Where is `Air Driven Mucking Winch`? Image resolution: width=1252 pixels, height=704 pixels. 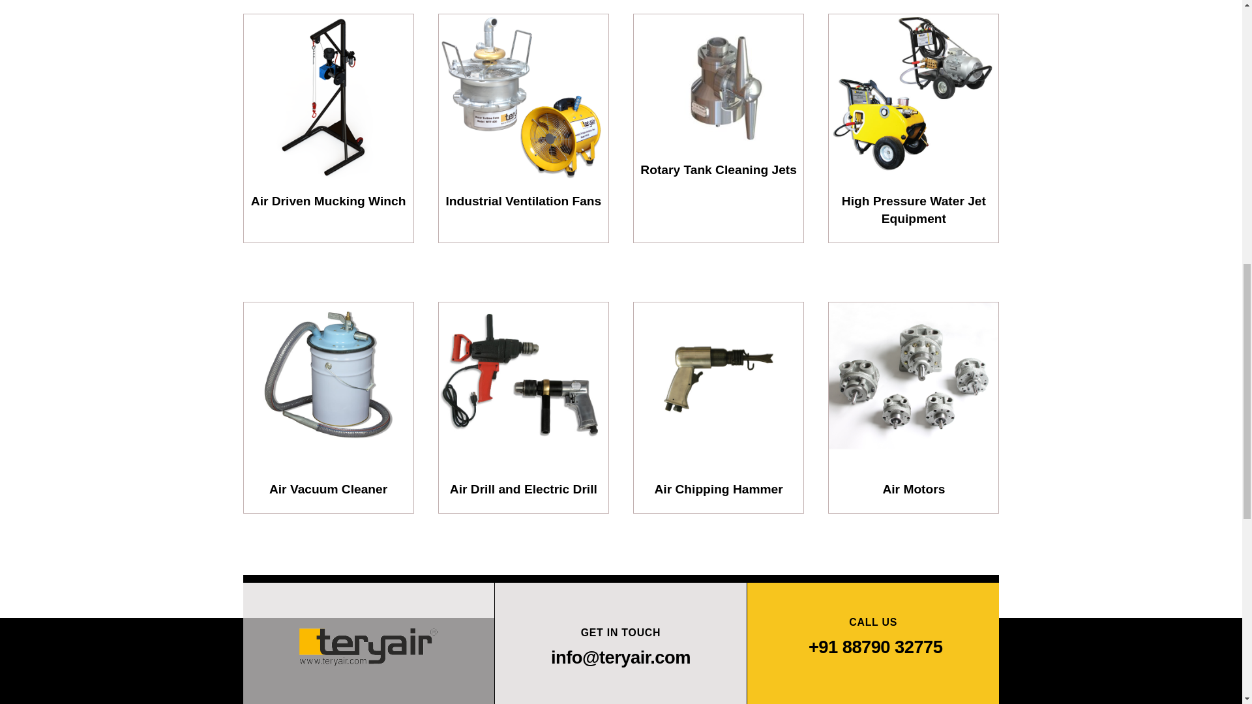 Air Driven Mucking Winch is located at coordinates (329, 97).